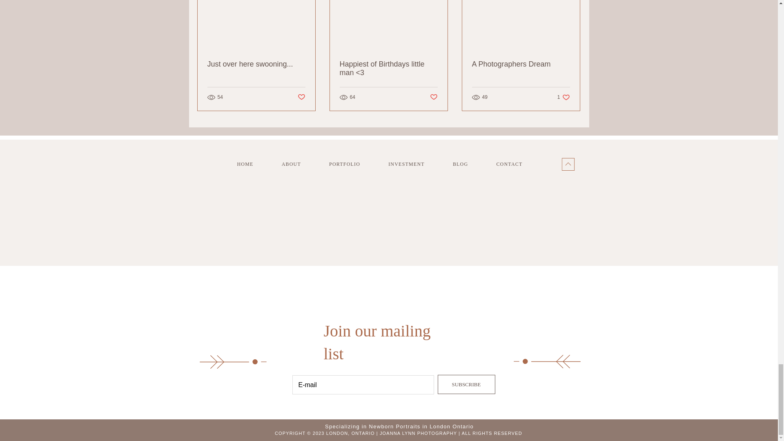 Image resolution: width=784 pixels, height=441 pixels. I want to click on BLOG, so click(563, 97).